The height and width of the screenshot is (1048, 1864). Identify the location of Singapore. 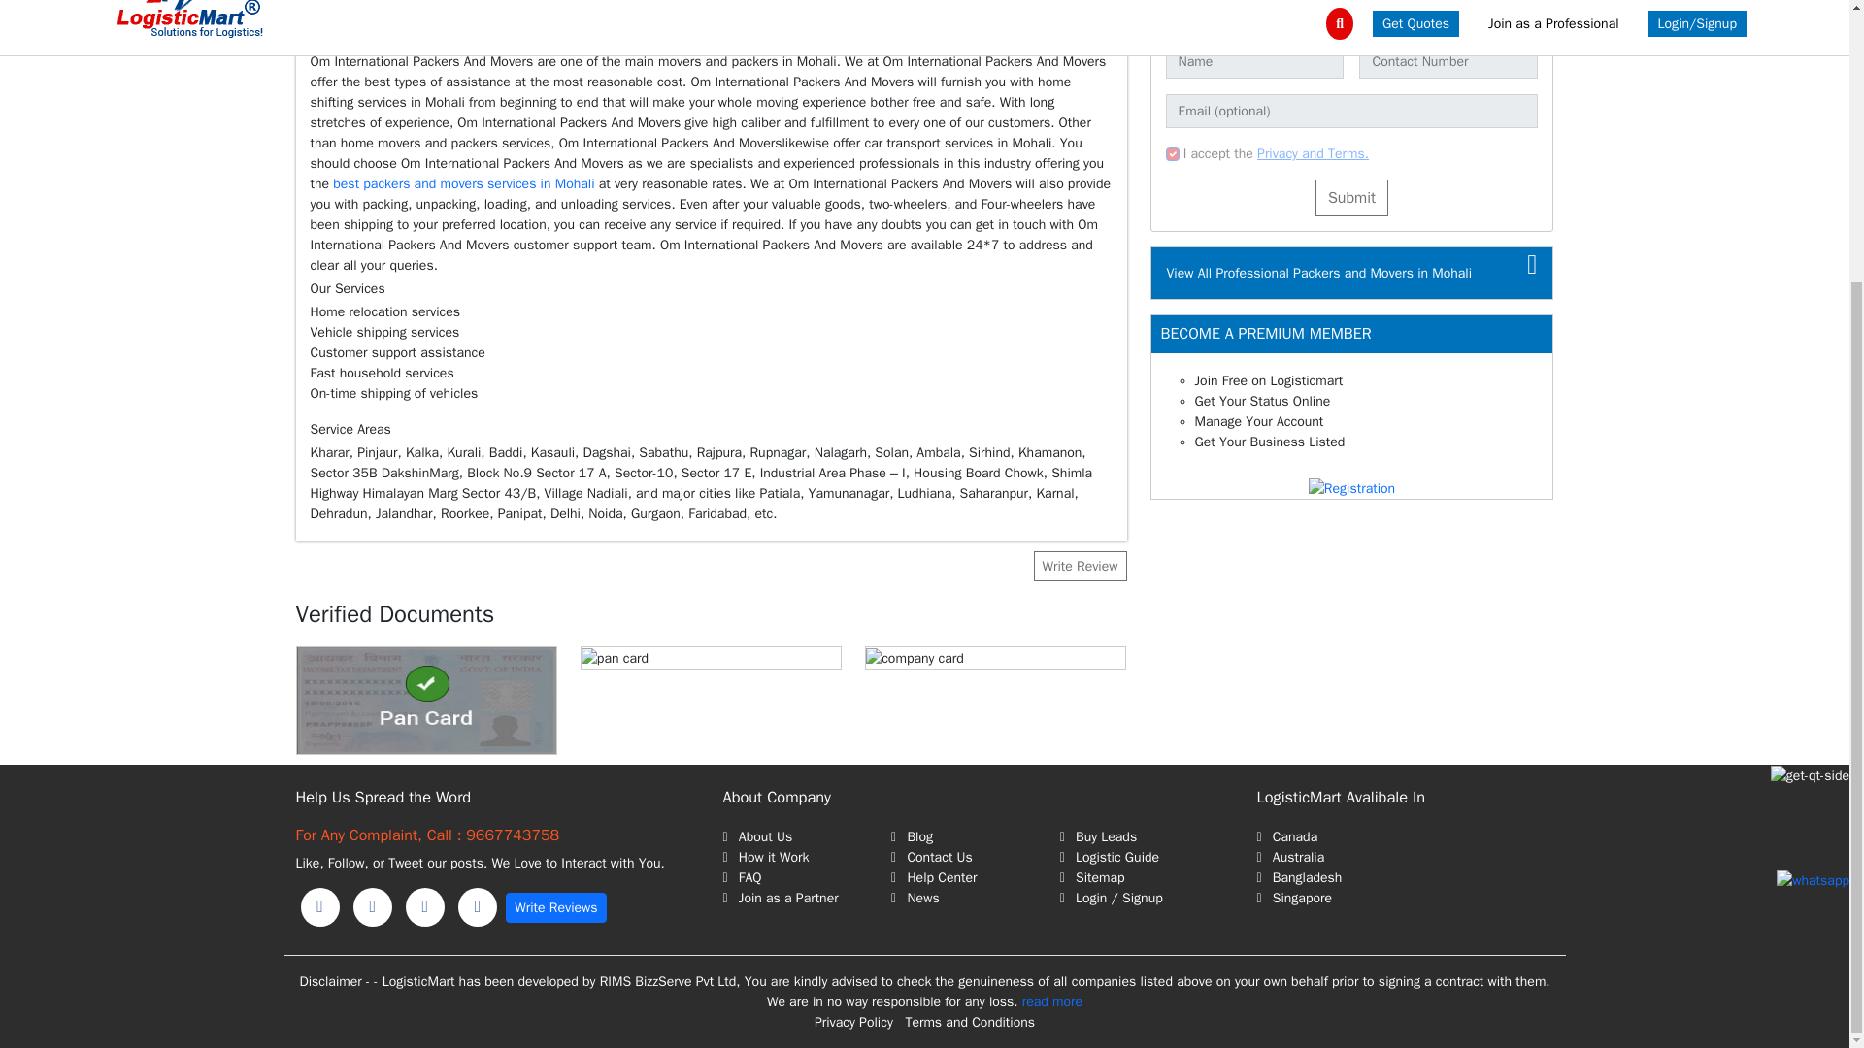
(1404, 898).